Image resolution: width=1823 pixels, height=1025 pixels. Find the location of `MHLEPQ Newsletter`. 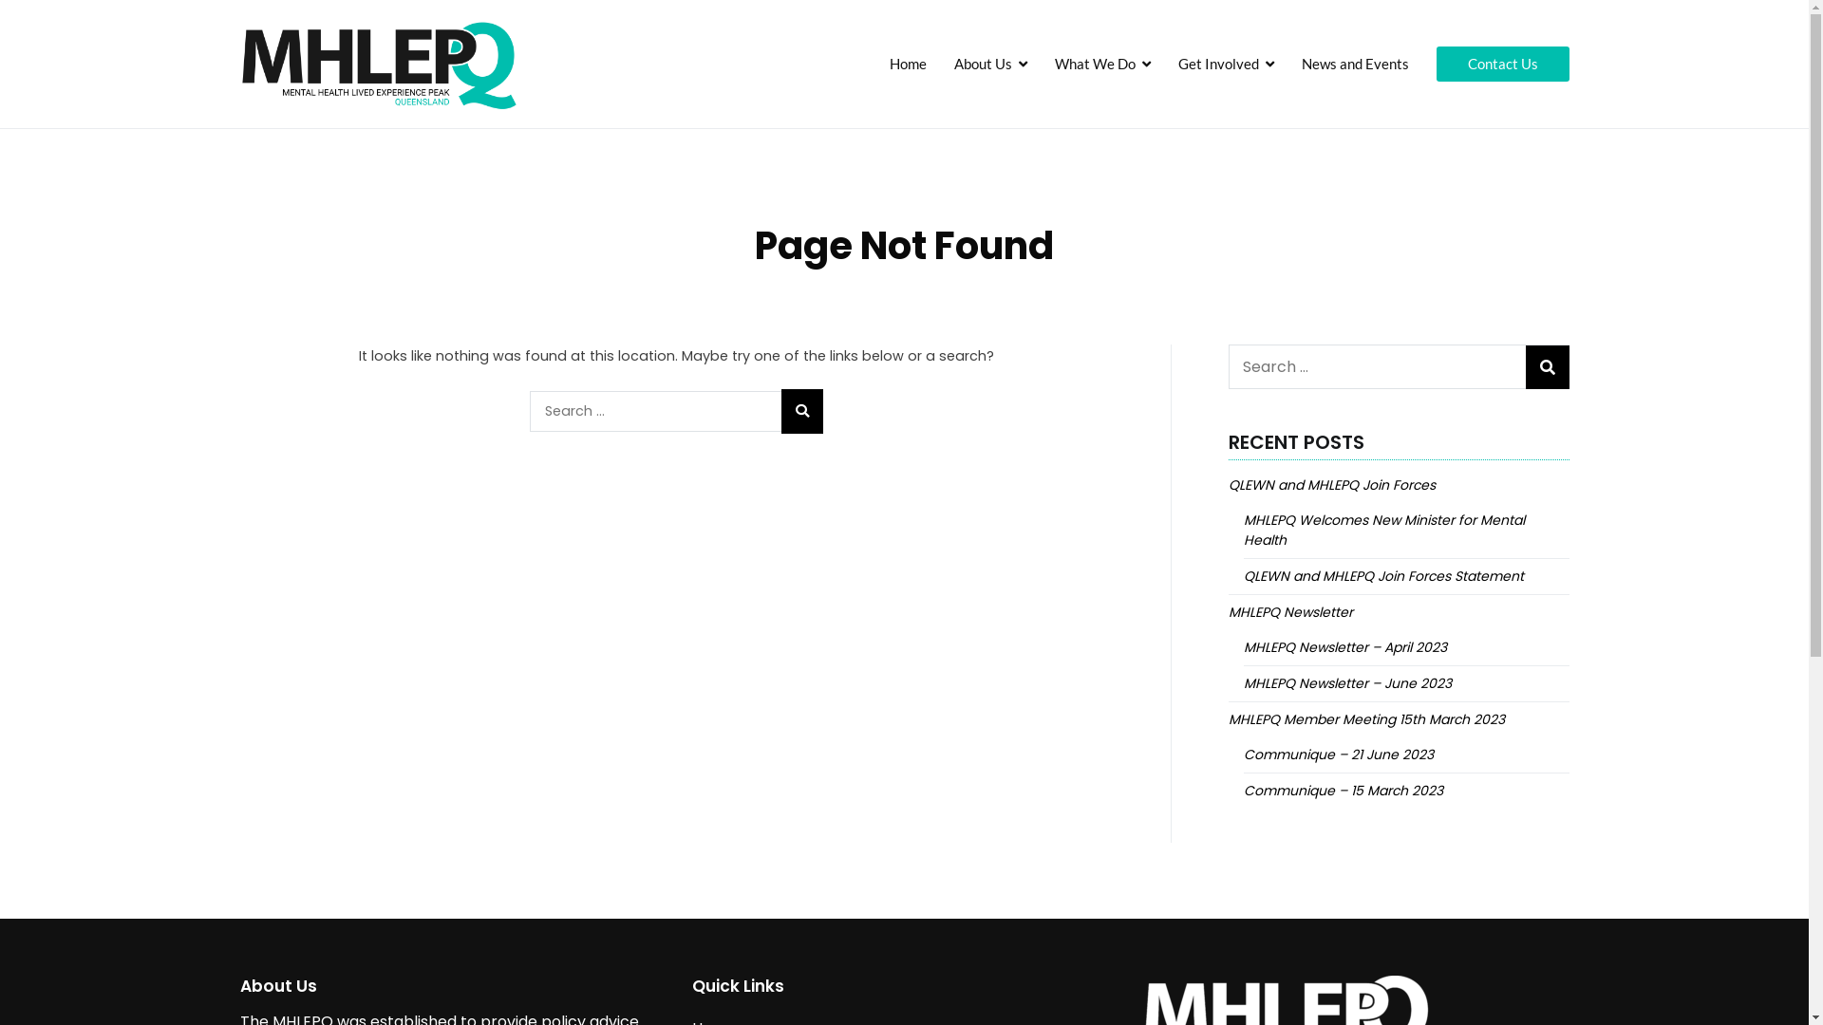

MHLEPQ Newsletter is located at coordinates (1291, 613).